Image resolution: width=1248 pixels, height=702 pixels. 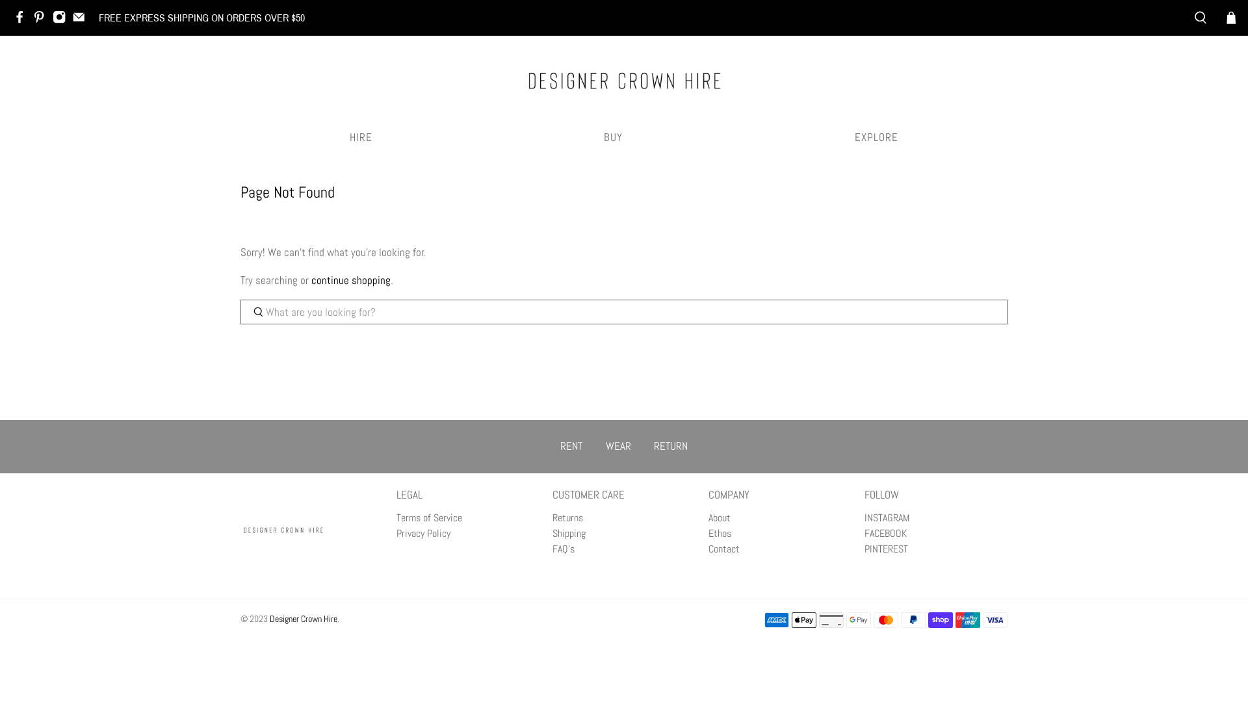 What do you see at coordinates (887, 549) in the screenshot?
I see `PINTEREST` at bounding box center [887, 549].